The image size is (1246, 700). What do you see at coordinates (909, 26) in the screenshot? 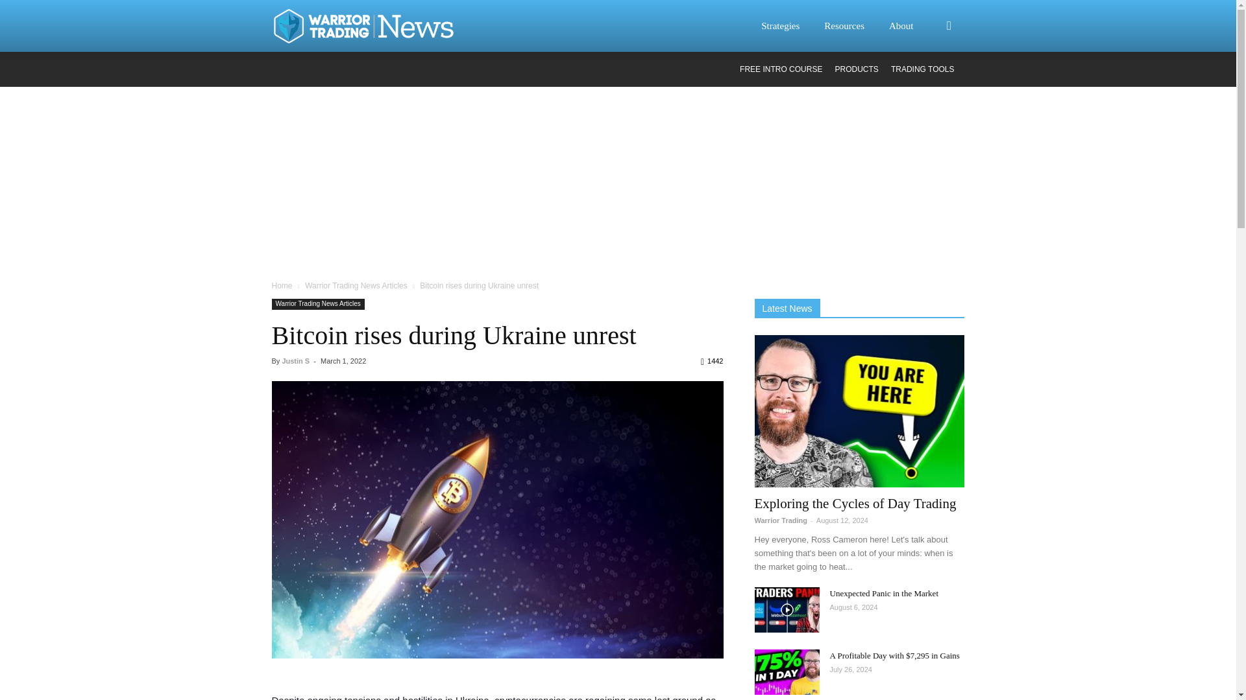
I see `About` at bounding box center [909, 26].